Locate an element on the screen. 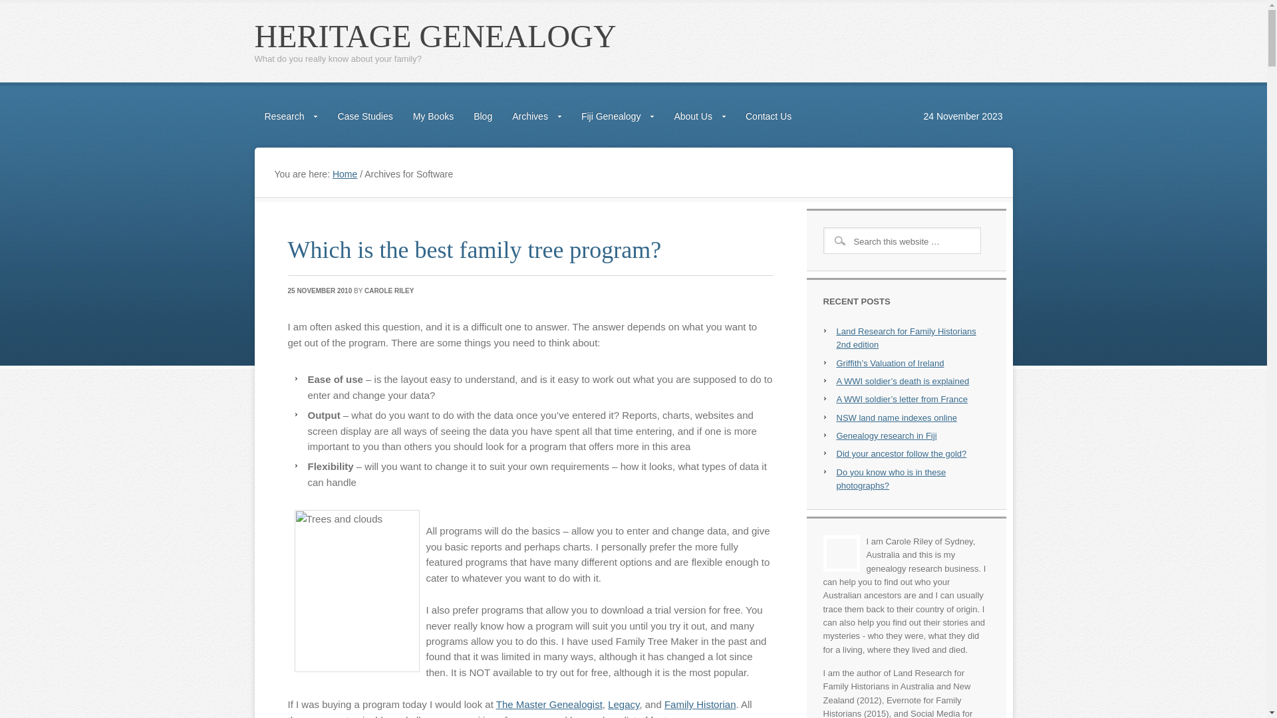  Do you know who is in these photographs? is located at coordinates (891, 479).